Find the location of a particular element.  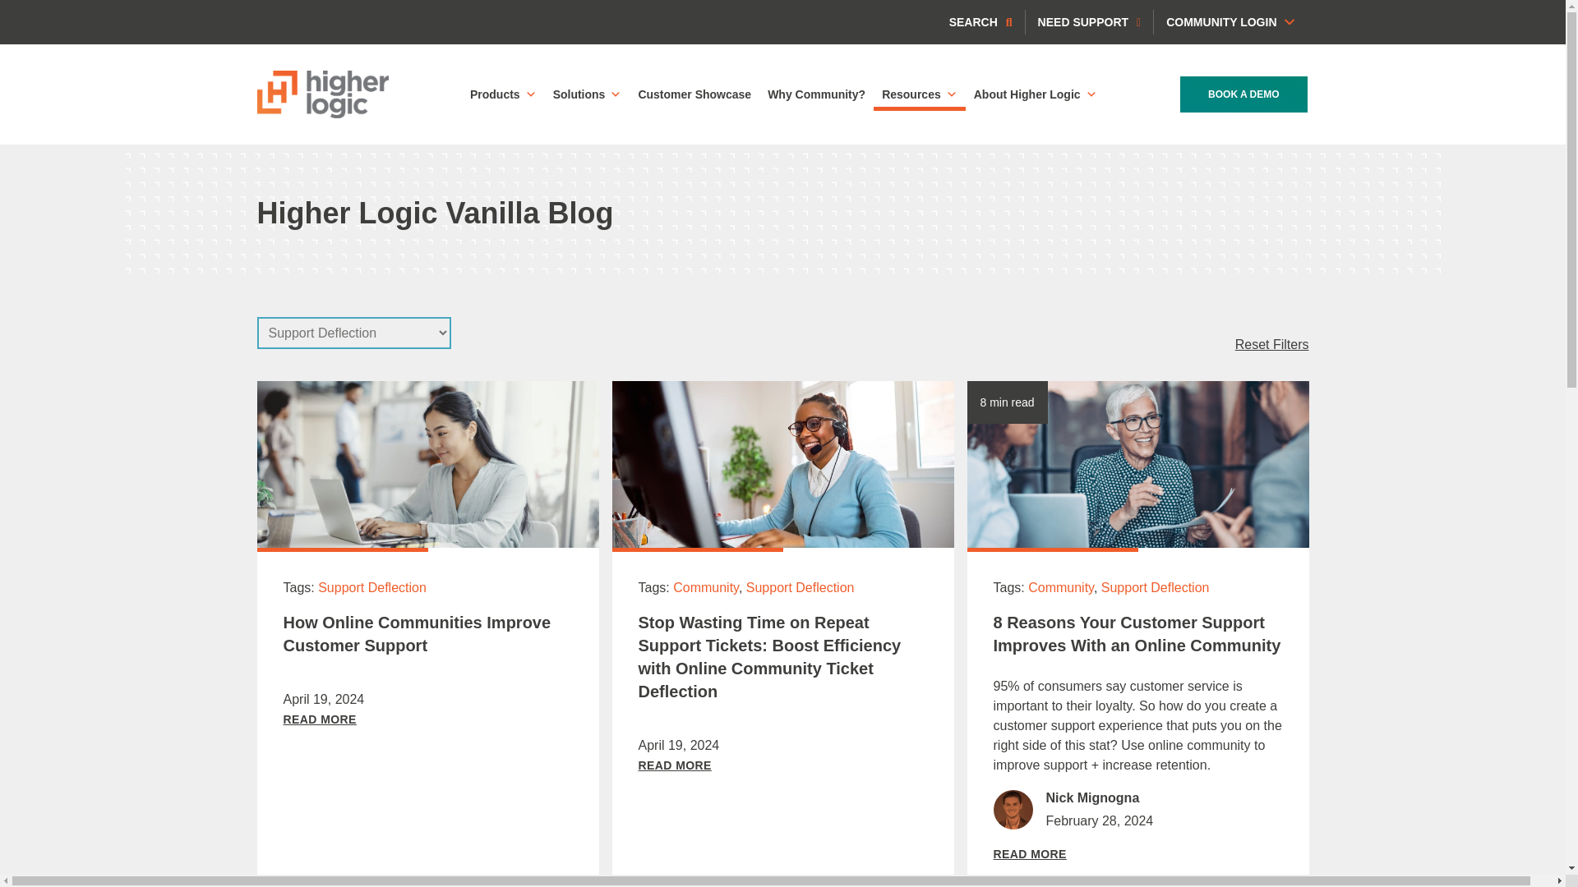

NEED SUPPORT is located at coordinates (1090, 21).